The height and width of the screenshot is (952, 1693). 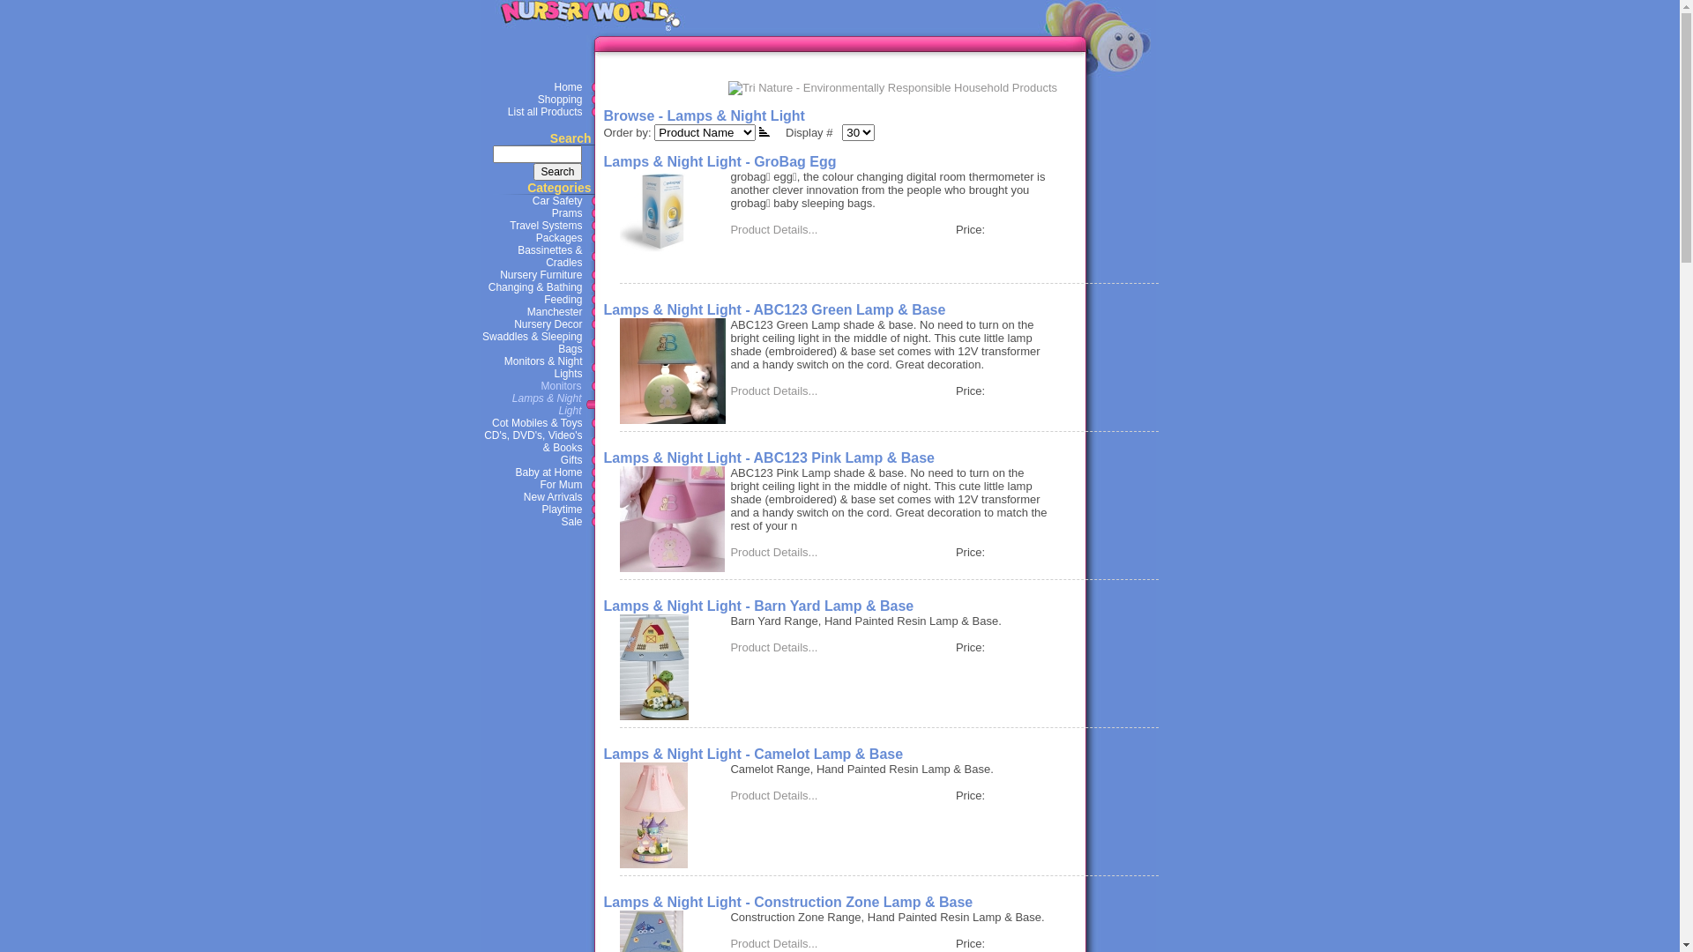 What do you see at coordinates (537, 522) in the screenshot?
I see `Sale` at bounding box center [537, 522].